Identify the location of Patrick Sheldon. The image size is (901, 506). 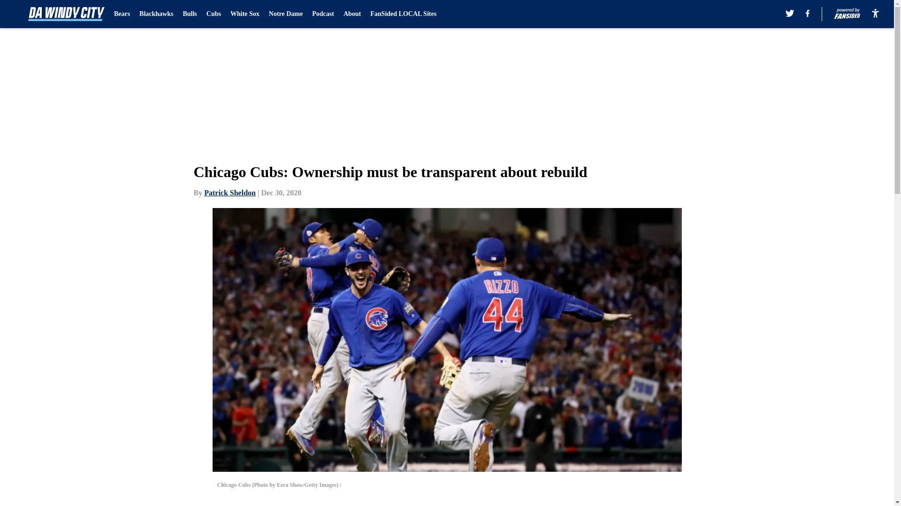
(230, 193).